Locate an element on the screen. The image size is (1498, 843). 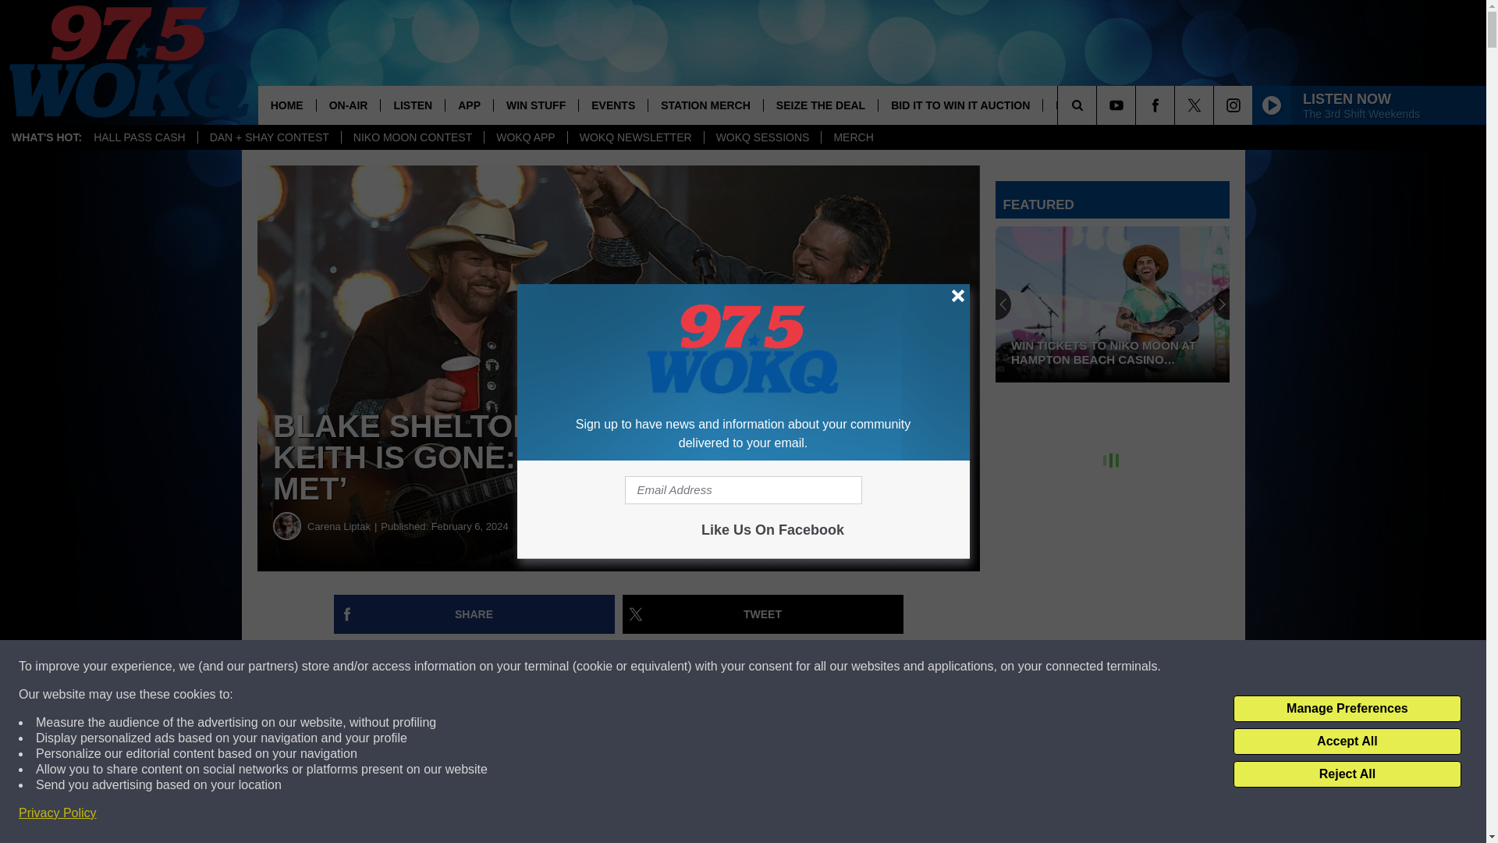
WOKQ SESSIONS is located at coordinates (762, 137).